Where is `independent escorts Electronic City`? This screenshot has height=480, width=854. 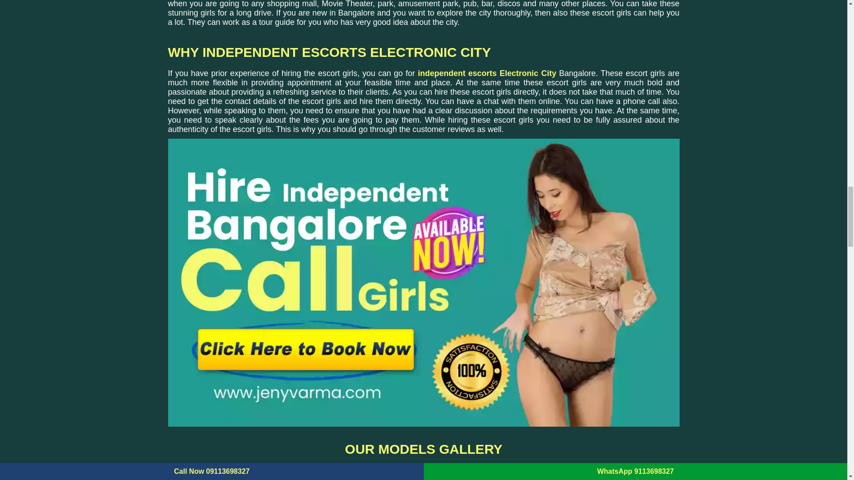
independent escorts Electronic City is located at coordinates (487, 73).